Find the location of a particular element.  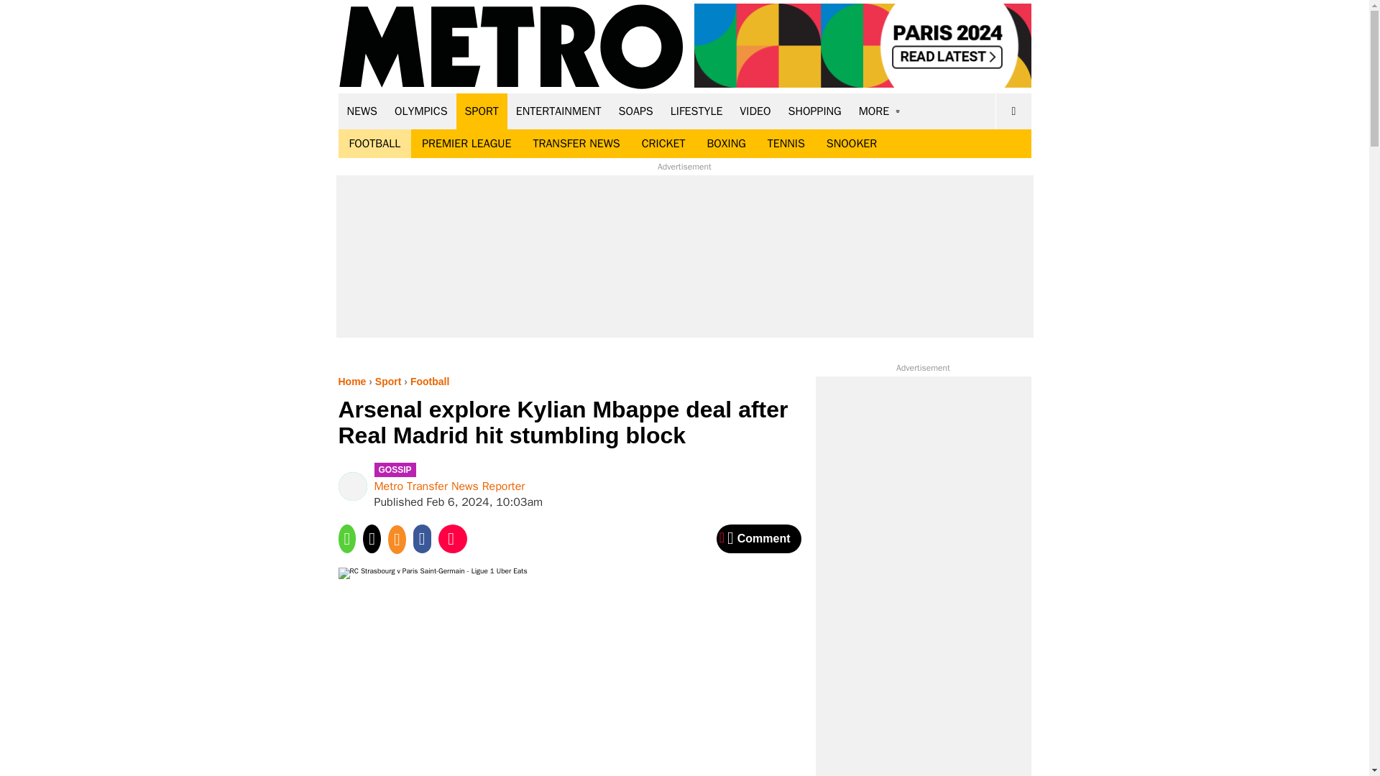

ENTERTAINMENT is located at coordinates (558, 111).